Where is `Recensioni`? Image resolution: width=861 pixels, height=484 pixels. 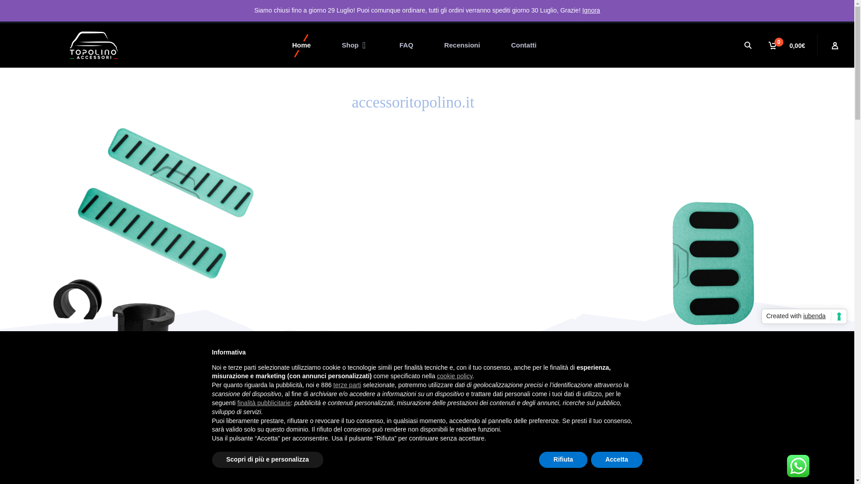
Recensioni is located at coordinates (462, 45).